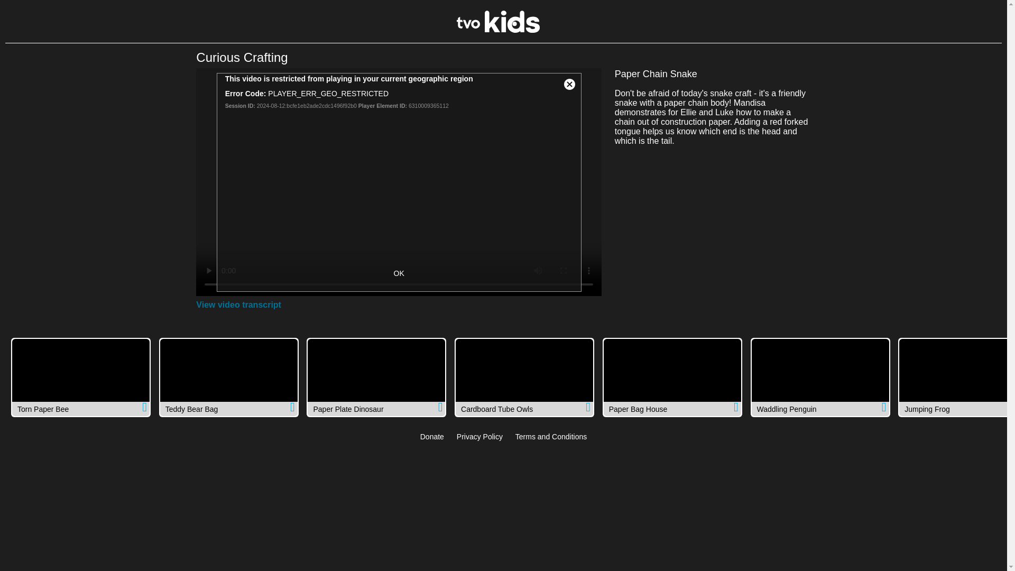  What do you see at coordinates (80, 377) in the screenshot?
I see `Torn Paper Bee` at bounding box center [80, 377].